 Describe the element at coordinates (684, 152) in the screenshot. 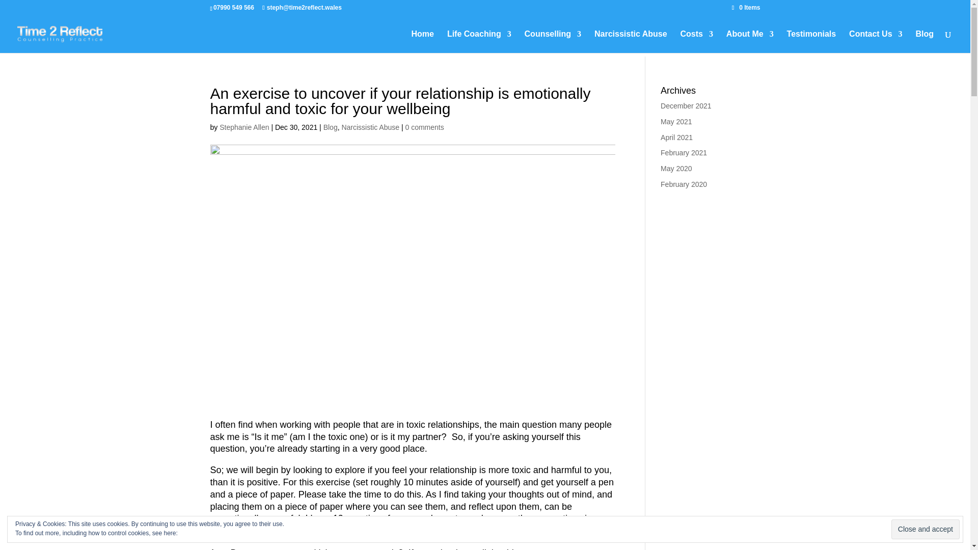

I see `February 2021` at that location.